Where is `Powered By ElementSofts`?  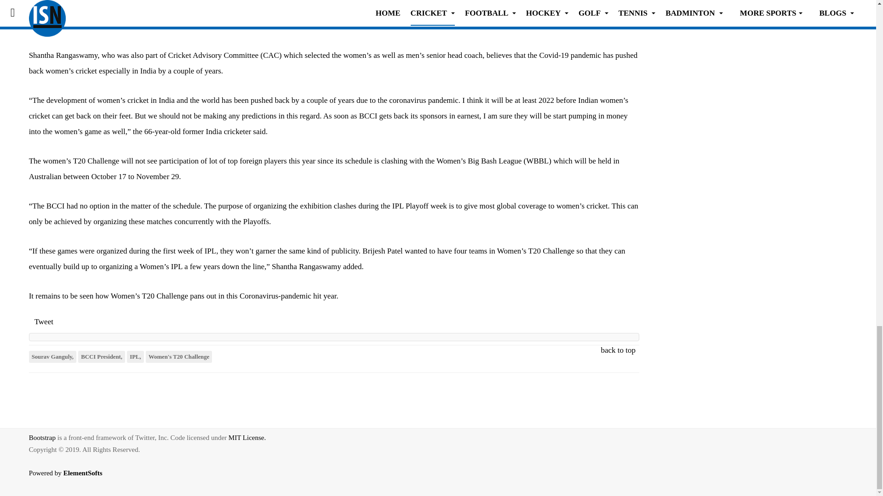
Powered By ElementSofts is located at coordinates (71, 479).